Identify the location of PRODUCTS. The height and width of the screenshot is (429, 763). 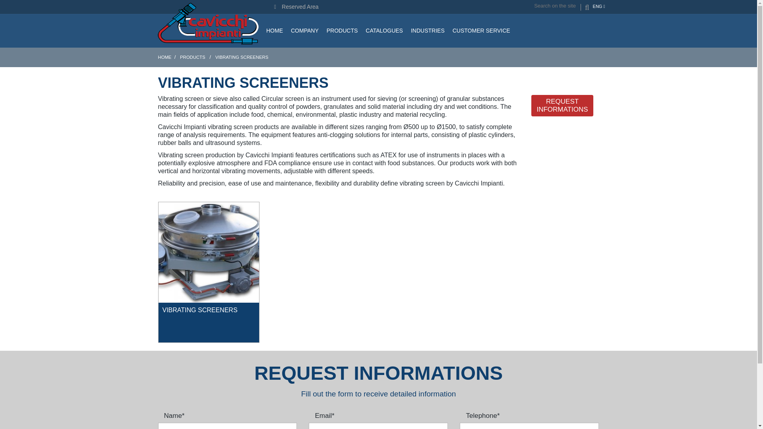
(193, 57).